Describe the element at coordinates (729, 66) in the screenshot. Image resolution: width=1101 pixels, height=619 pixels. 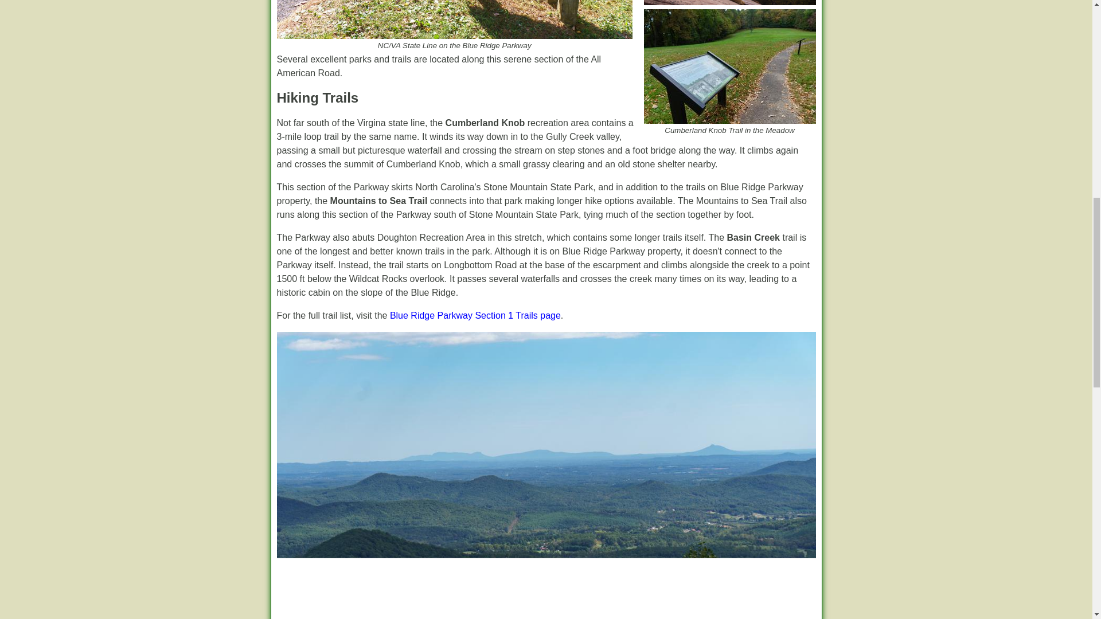
I see `Cumberland Knob Trail in the Meadow` at that location.